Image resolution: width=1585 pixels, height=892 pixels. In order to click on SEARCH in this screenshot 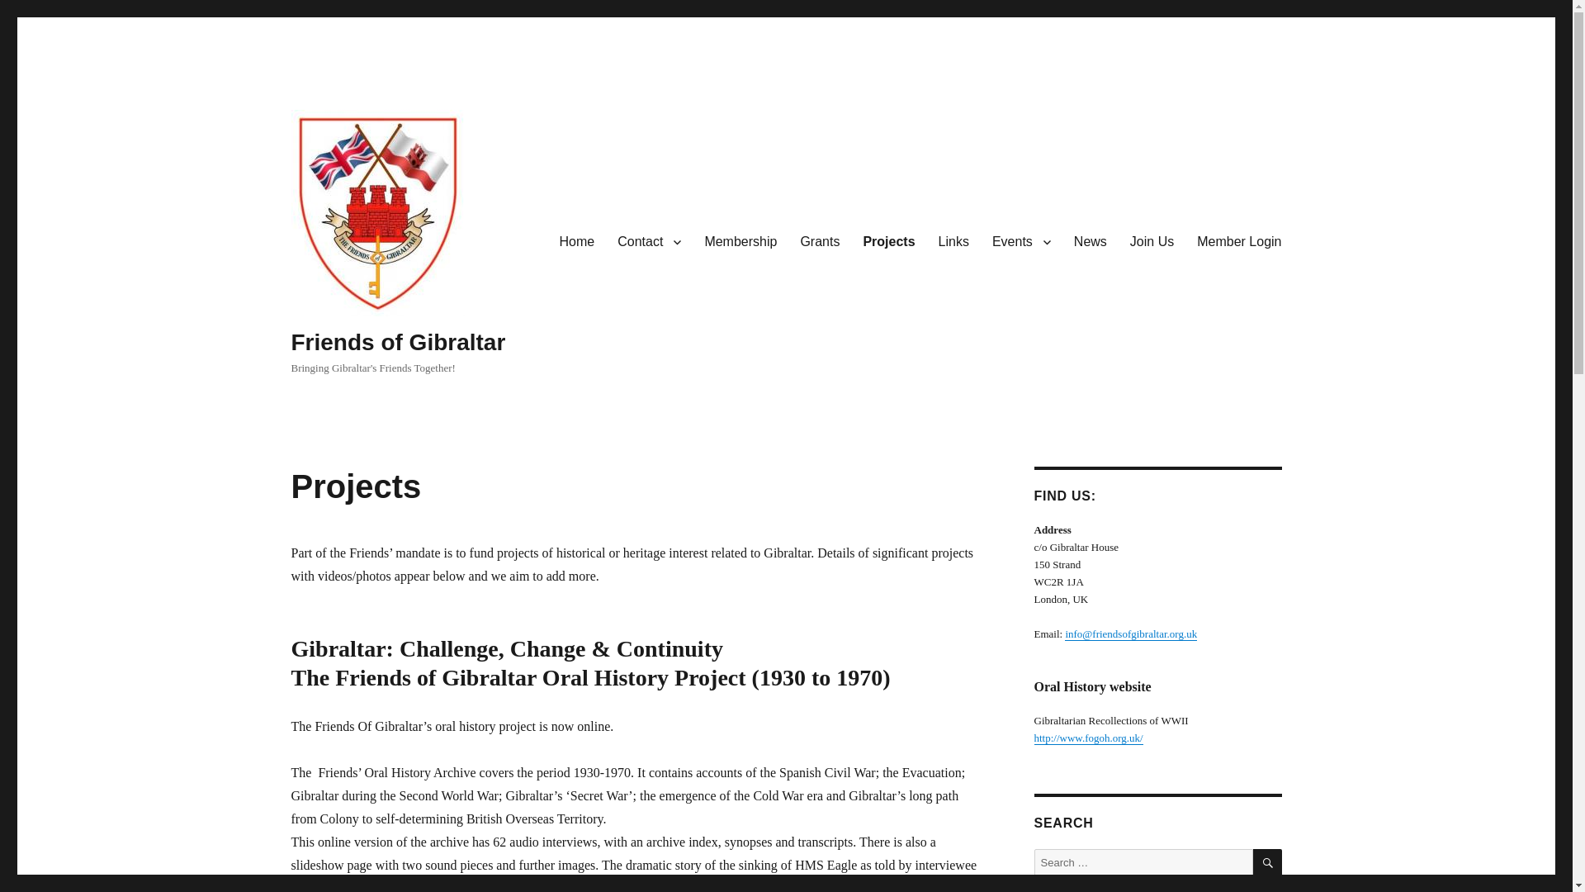, I will do `click(1268, 863)`.